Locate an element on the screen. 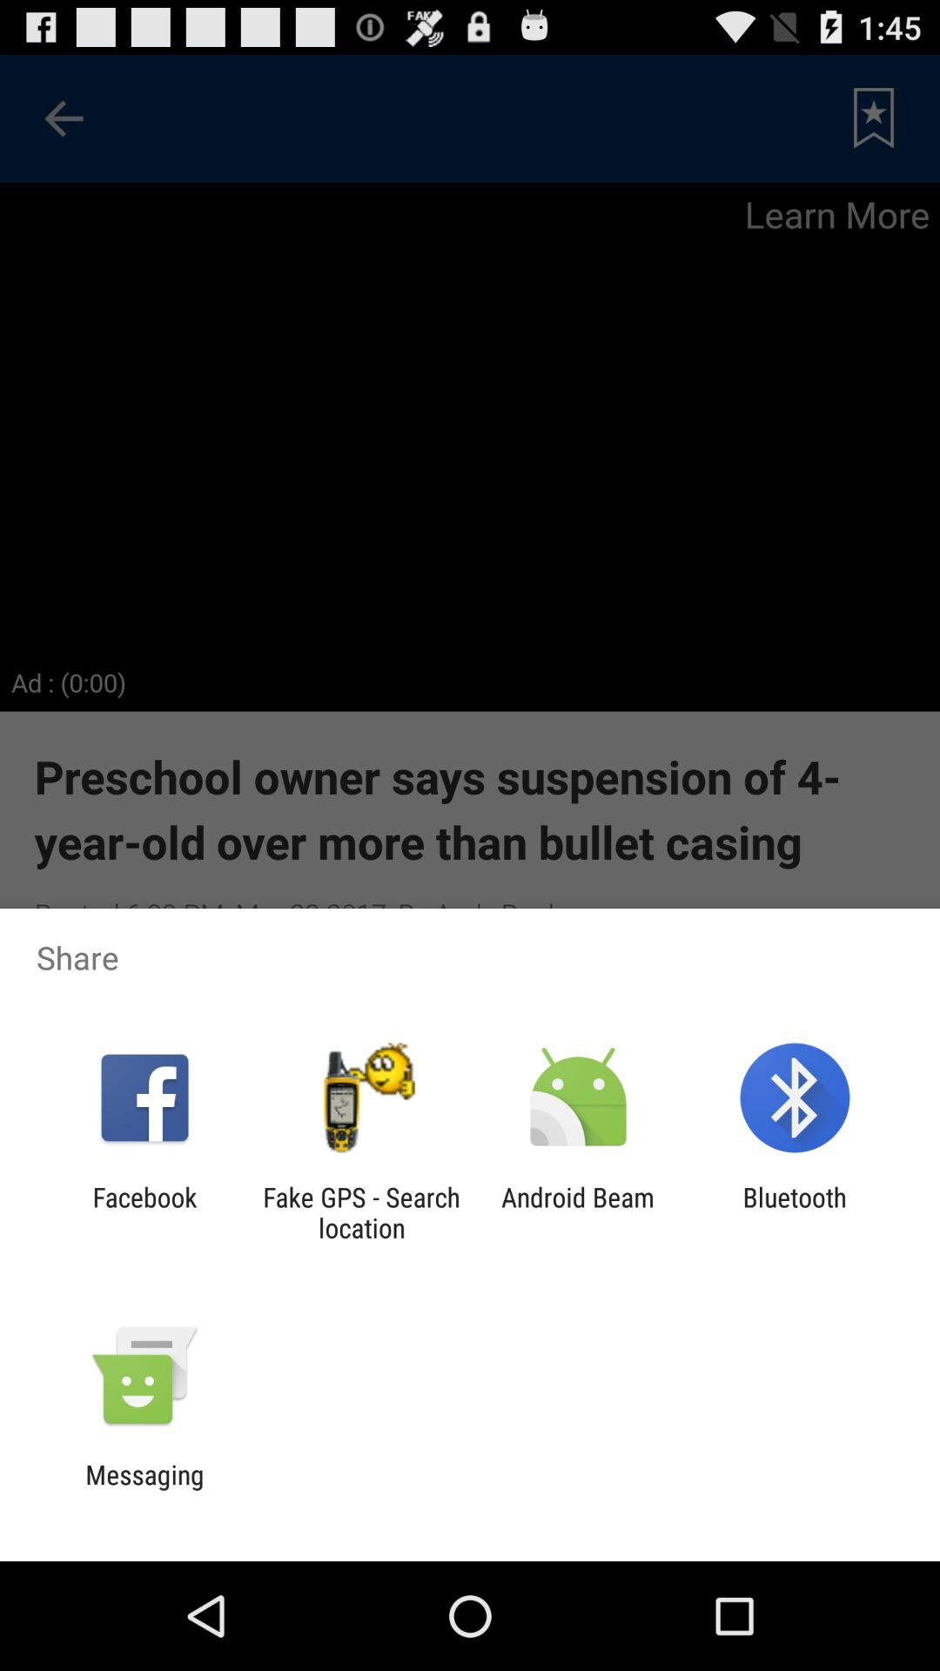 This screenshot has height=1671, width=940. launch the messaging item is located at coordinates (144, 1490).